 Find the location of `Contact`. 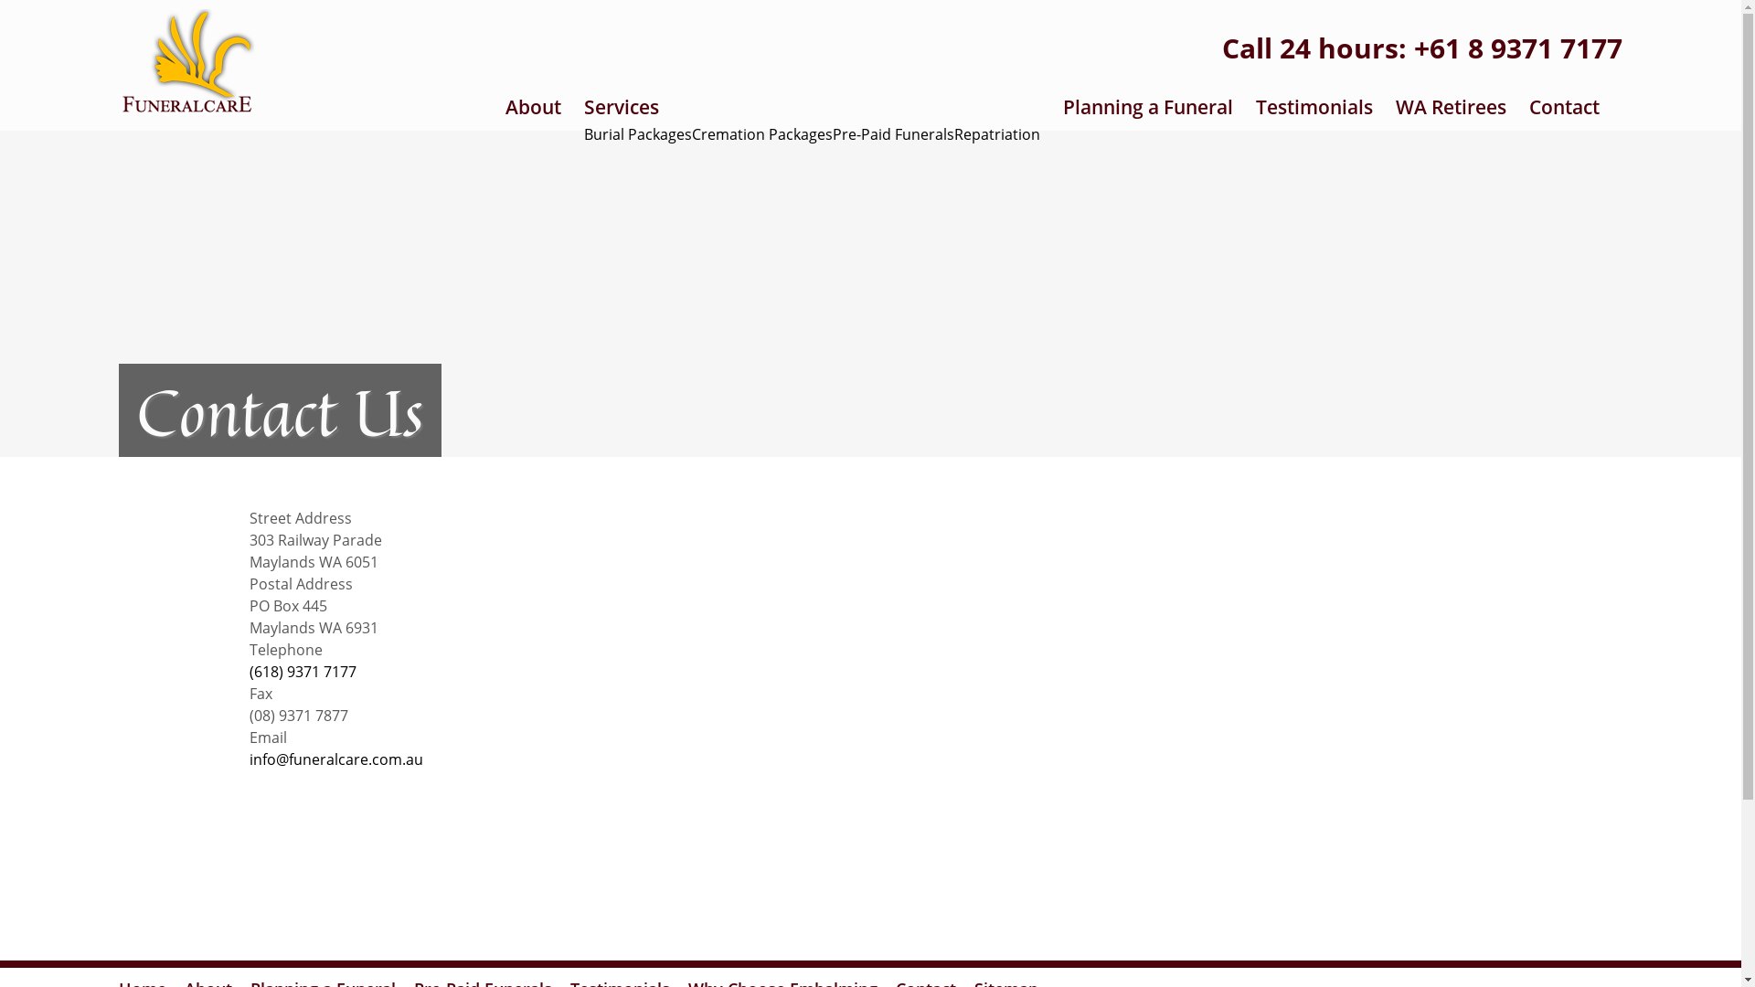

Contact is located at coordinates (1565, 108).